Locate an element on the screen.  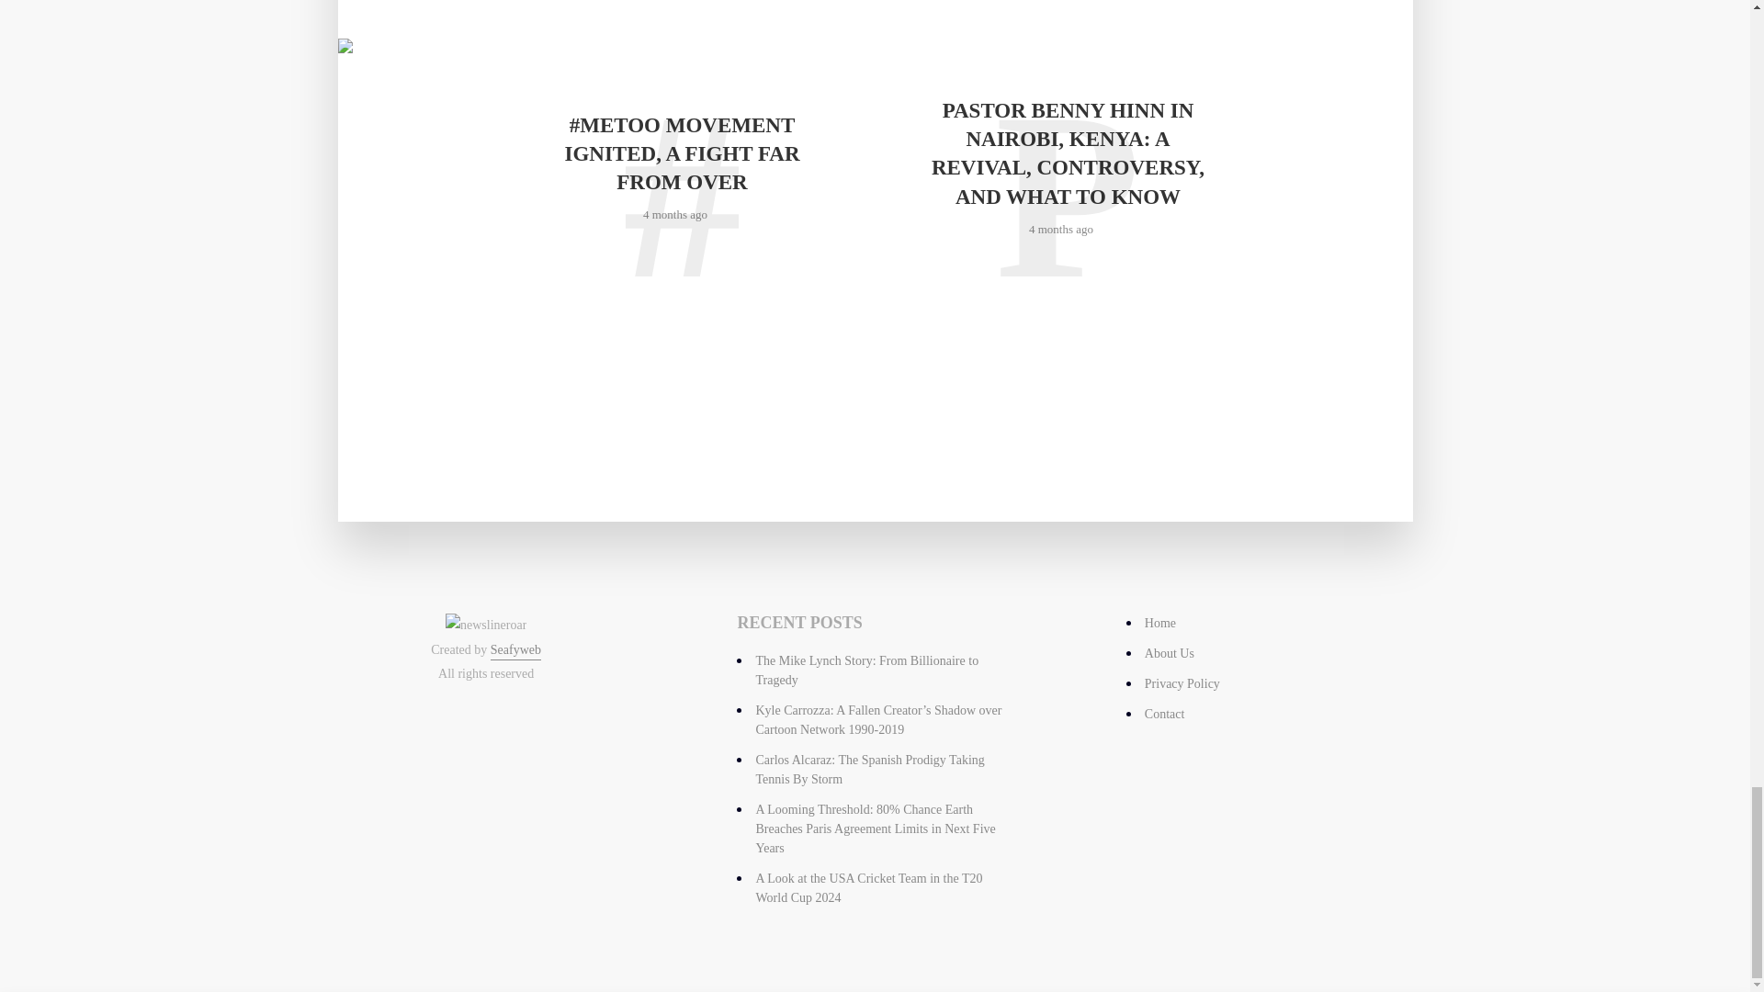
Seafyweb is located at coordinates (515, 651).